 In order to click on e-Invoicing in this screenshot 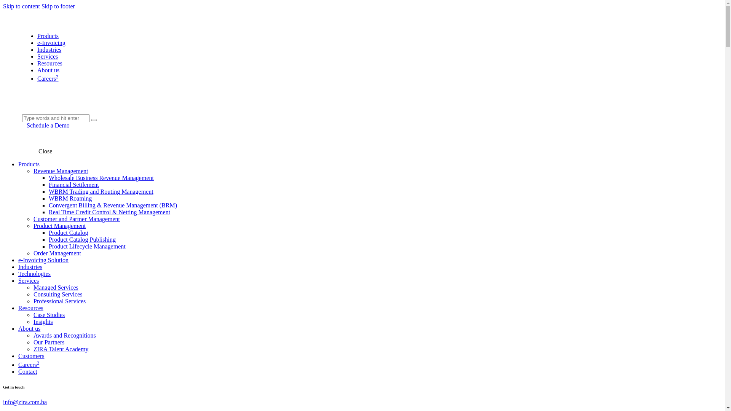, I will do `click(51, 43)`.